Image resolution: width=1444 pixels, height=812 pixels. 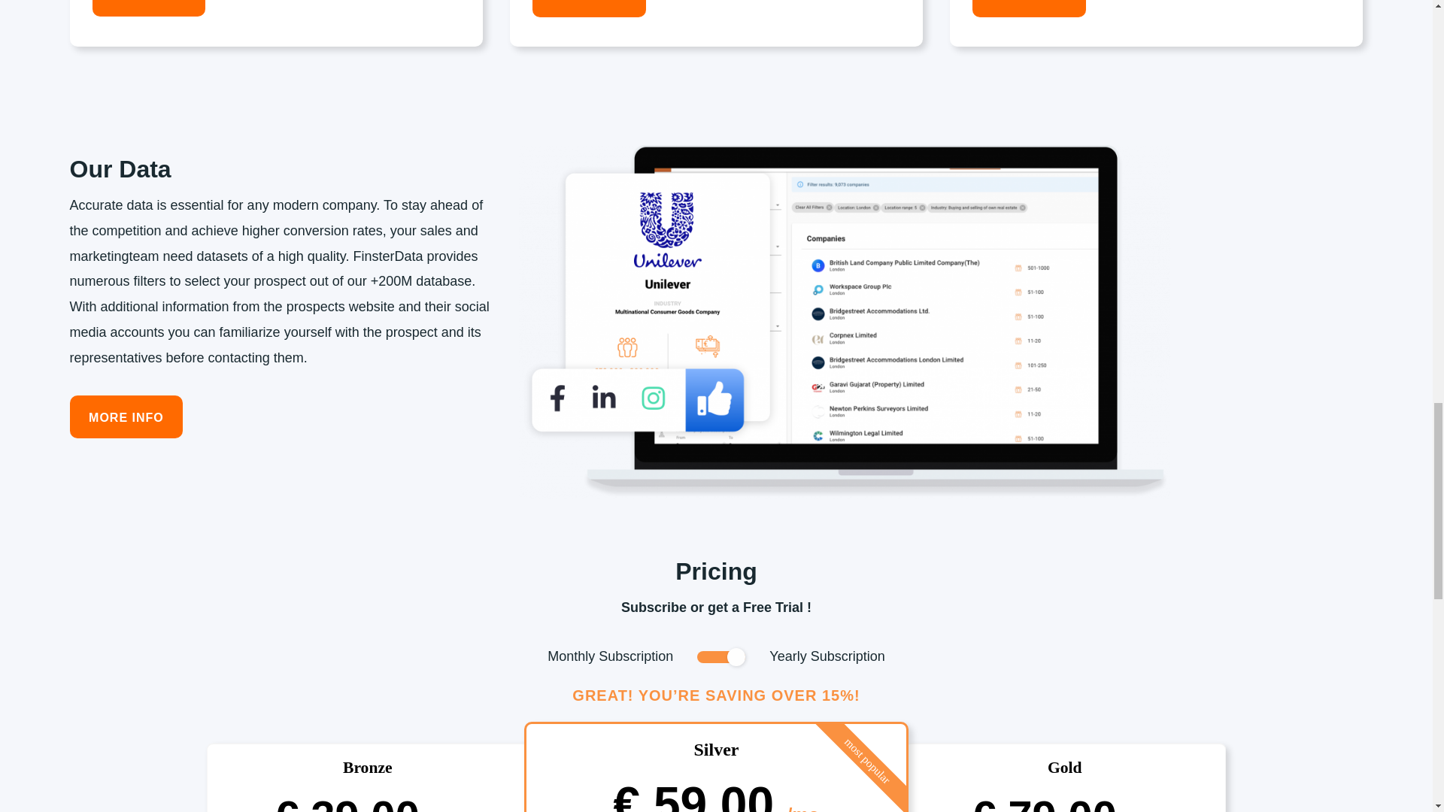 What do you see at coordinates (1029, 8) in the screenshot?
I see `MORE INFO` at bounding box center [1029, 8].